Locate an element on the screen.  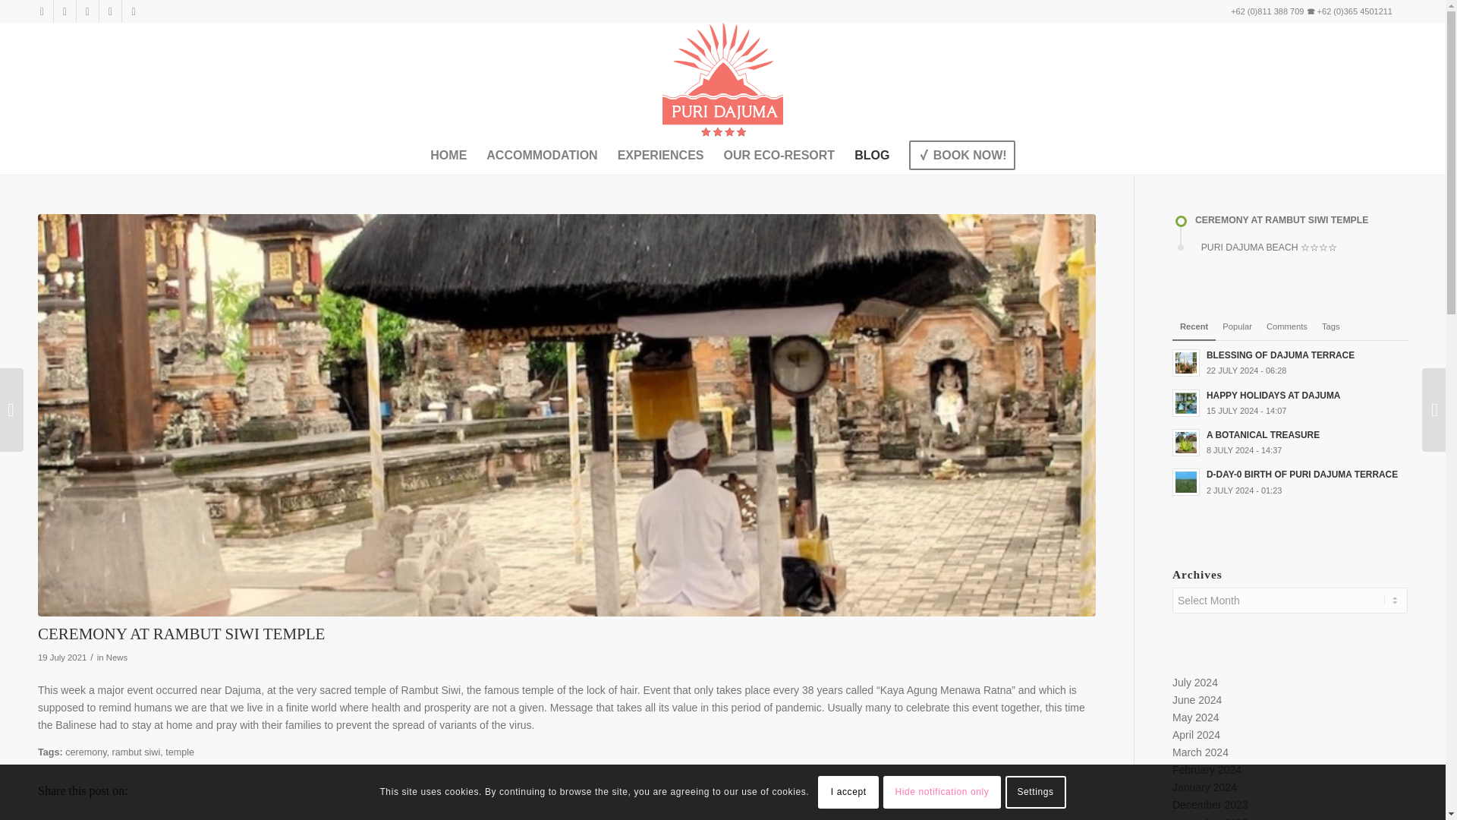
Instagram is located at coordinates (88, 11).